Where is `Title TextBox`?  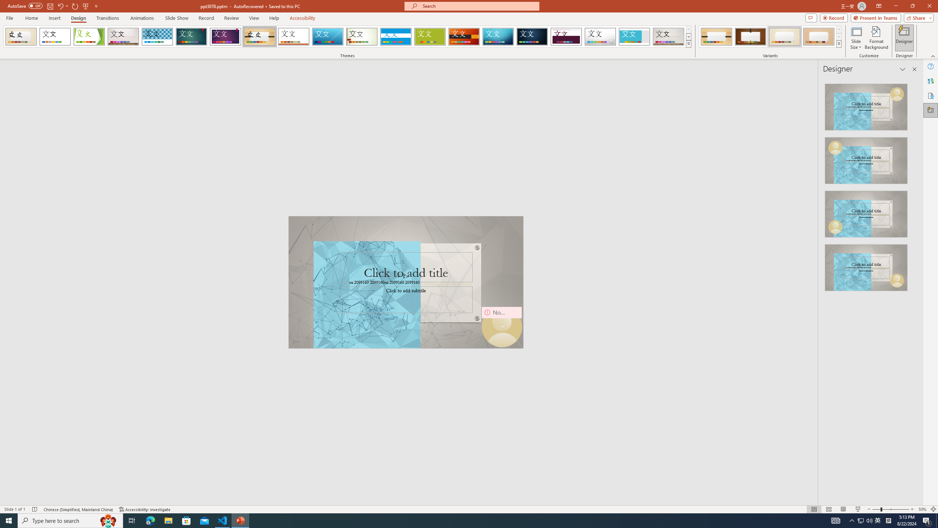 Title TextBox is located at coordinates (407, 267).